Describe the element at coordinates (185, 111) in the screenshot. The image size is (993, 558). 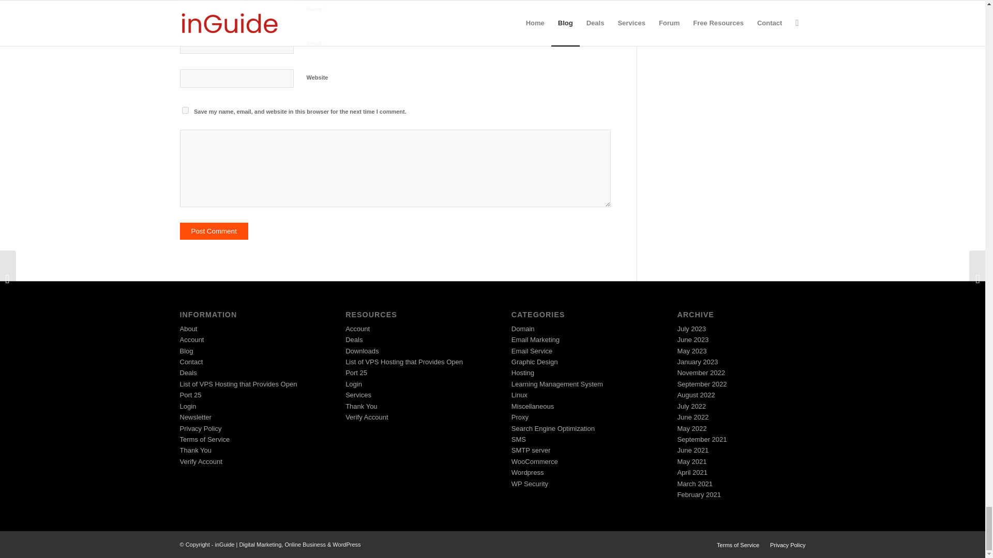
I see `yes` at that location.